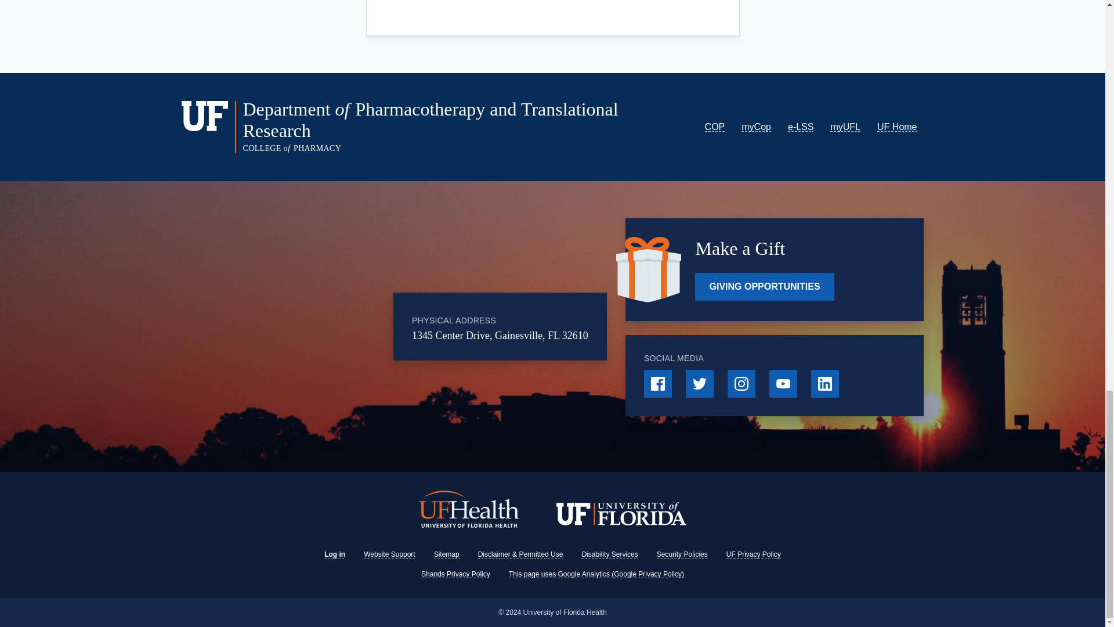 The height and width of the screenshot is (627, 1114). Describe the element at coordinates (682, 554) in the screenshot. I see `Security Policies` at that location.